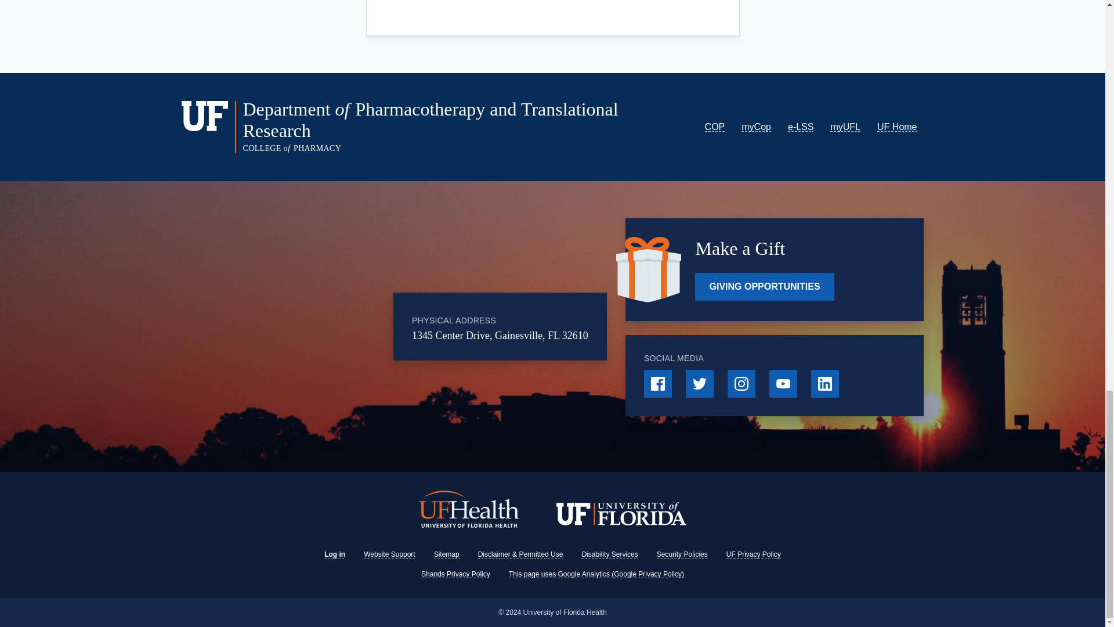 The height and width of the screenshot is (627, 1114). Describe the element at coordinates (682, 554) in the screenshot. I see `Security Policies` at that location.